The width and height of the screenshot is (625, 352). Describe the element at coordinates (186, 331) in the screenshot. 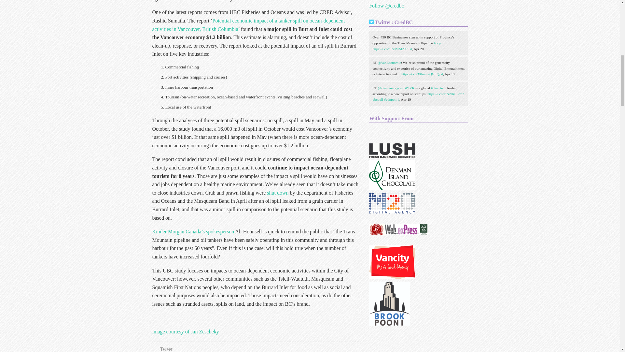

I see `image courtesy of Jan Zescheky` at that location.